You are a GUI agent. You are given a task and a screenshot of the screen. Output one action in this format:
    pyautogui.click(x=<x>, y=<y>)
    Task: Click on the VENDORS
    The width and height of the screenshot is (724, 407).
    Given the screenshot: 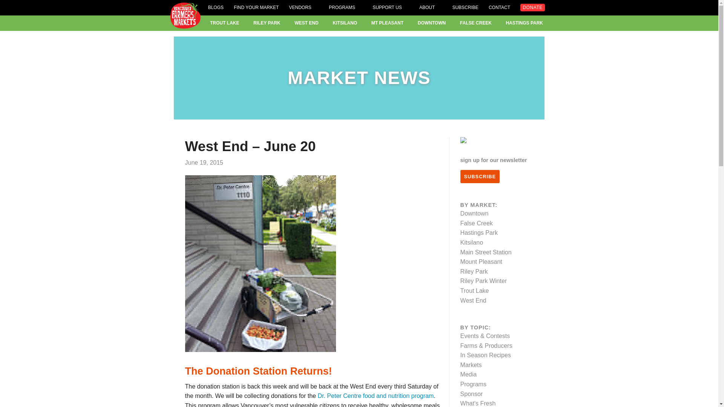 What is the action you would take?
    pyautogui.click(x=304, y=8)
    